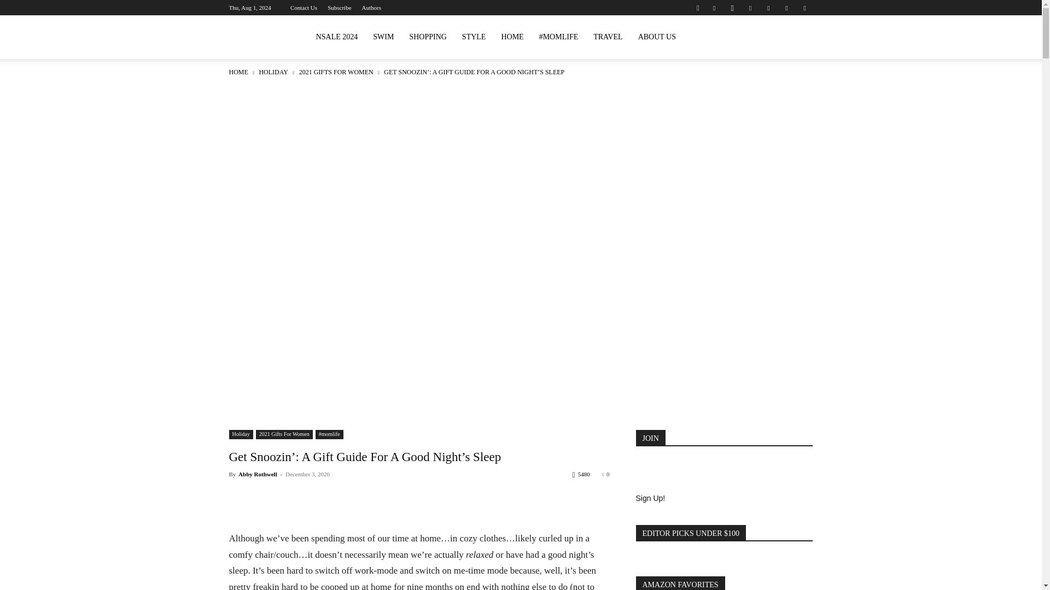 The height and width of the screenshot is (590, 1050). Describe the element at coordinates (714, 8) in the screenshot. I see `Facebook` at that location.